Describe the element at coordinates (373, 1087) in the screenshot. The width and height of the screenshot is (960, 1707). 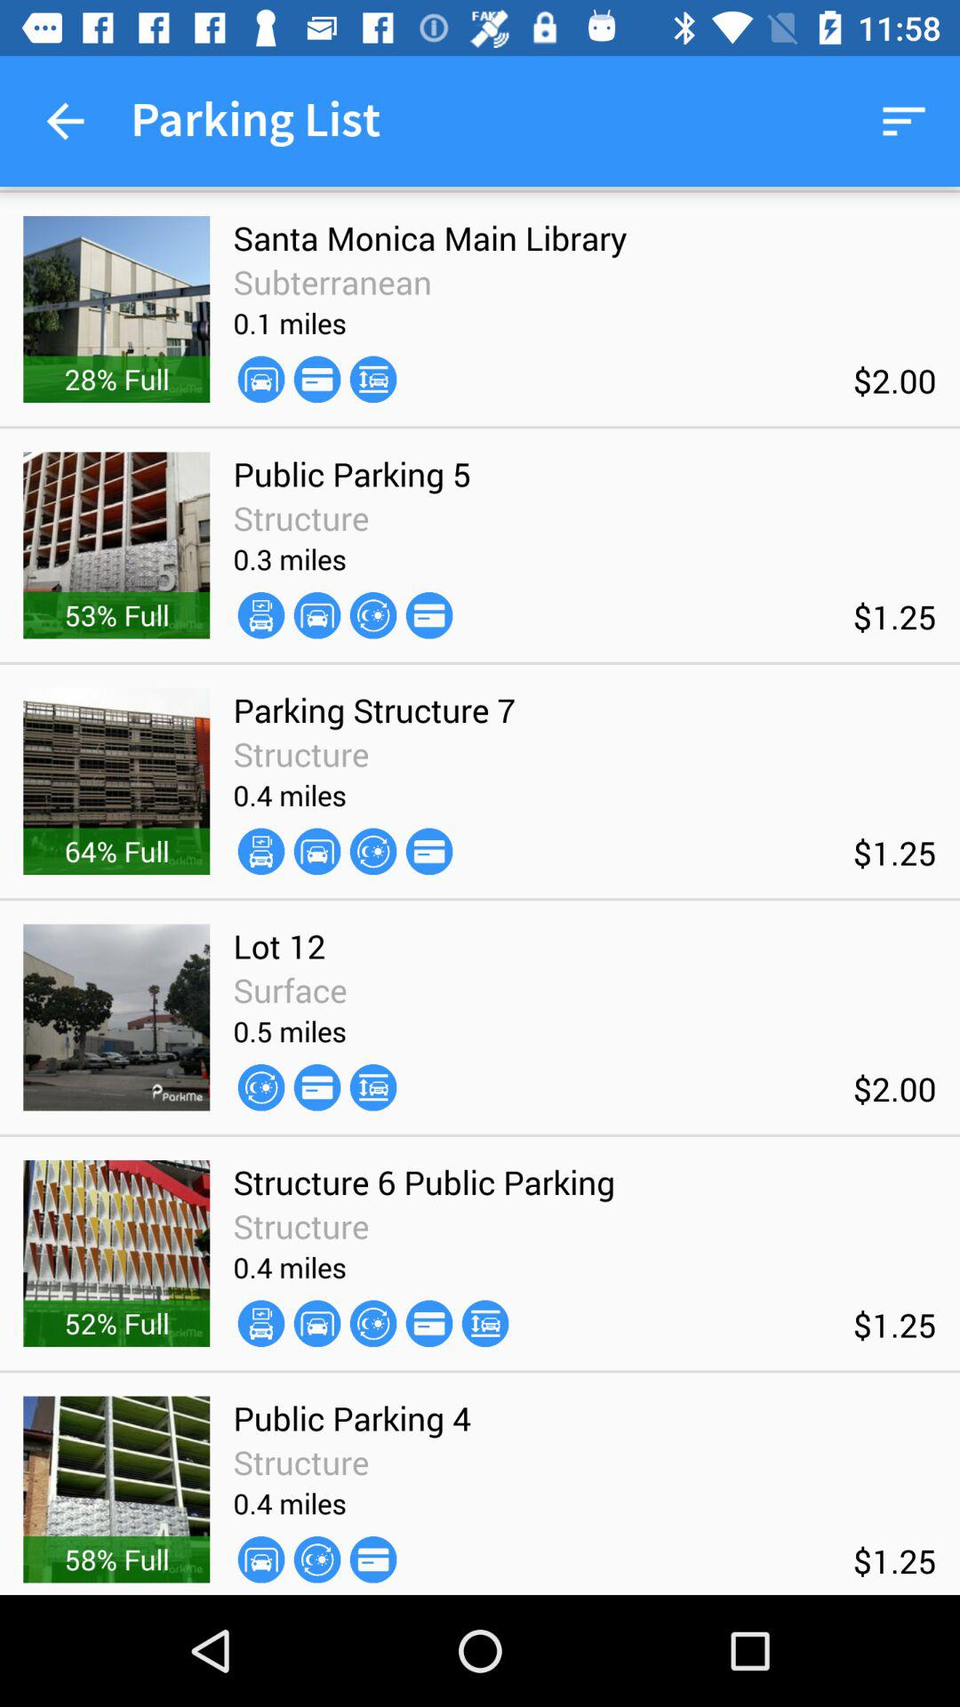
I see `select the item below 0.5 miles icon` at that location.